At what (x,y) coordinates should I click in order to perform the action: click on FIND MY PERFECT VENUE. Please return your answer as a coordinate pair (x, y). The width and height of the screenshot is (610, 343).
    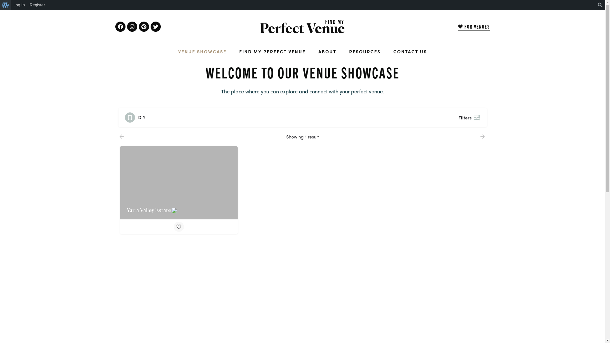
    Looking at the image, I should click on (273, 51).